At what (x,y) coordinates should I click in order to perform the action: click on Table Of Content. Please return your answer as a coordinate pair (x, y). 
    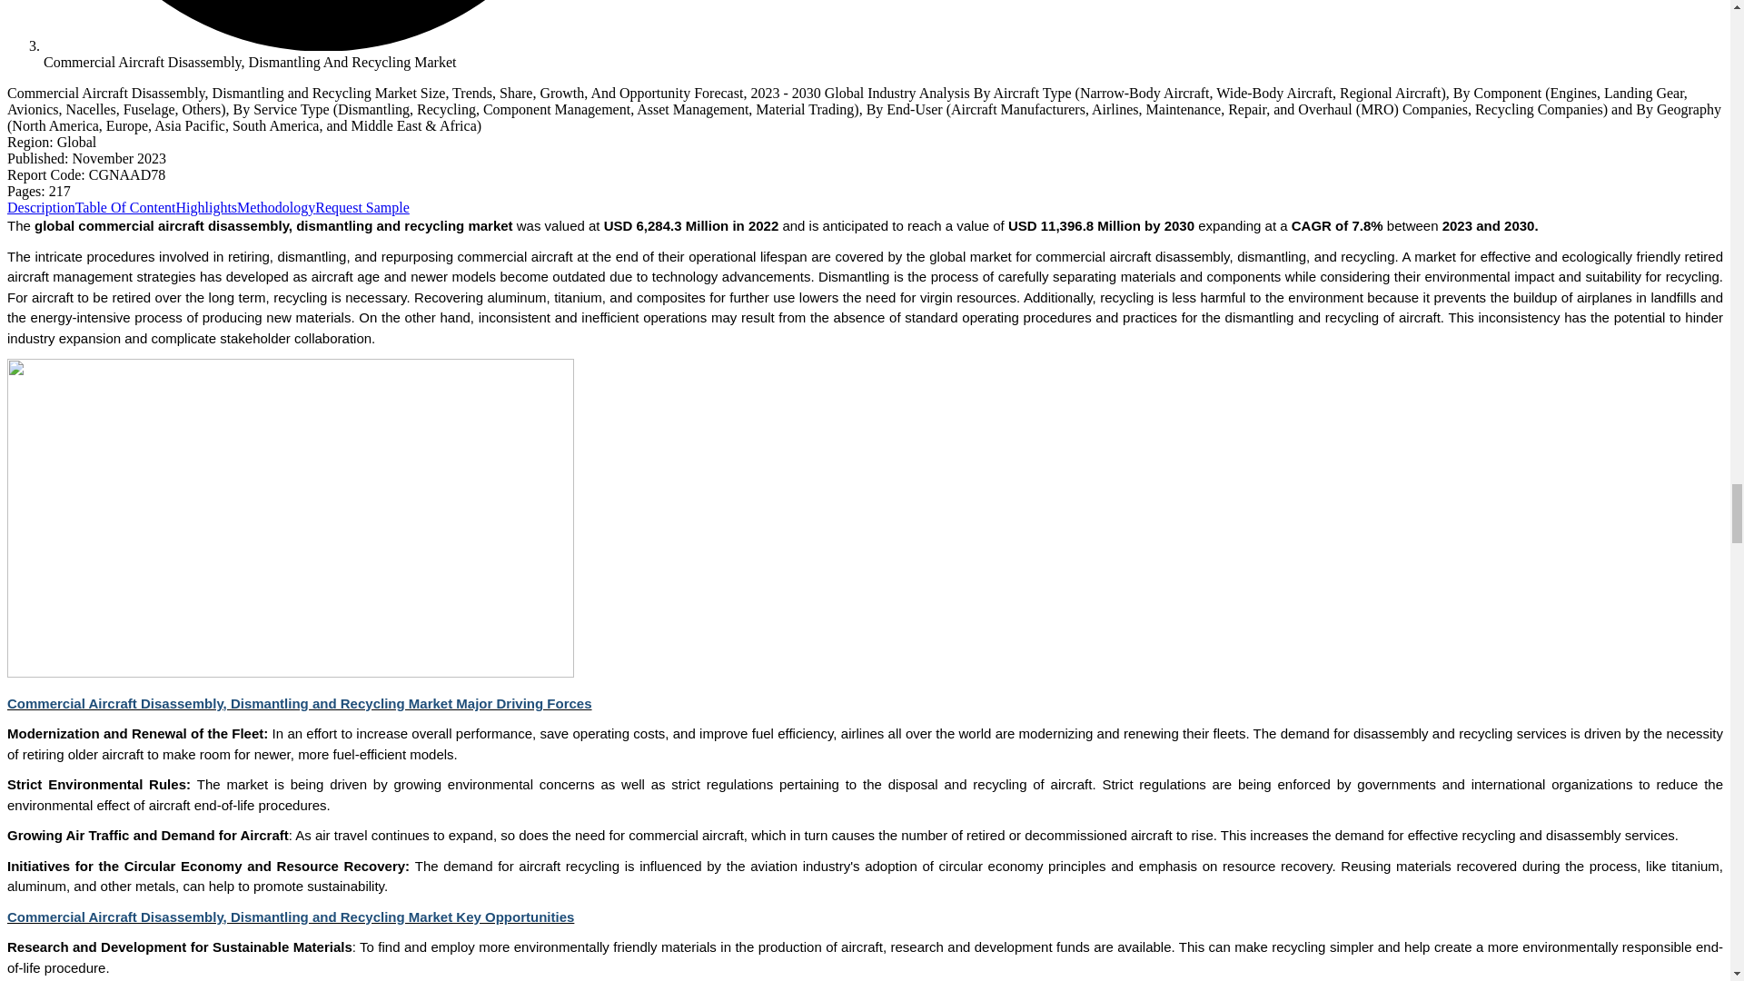
    Looking at the image, I should click on (125, 207).